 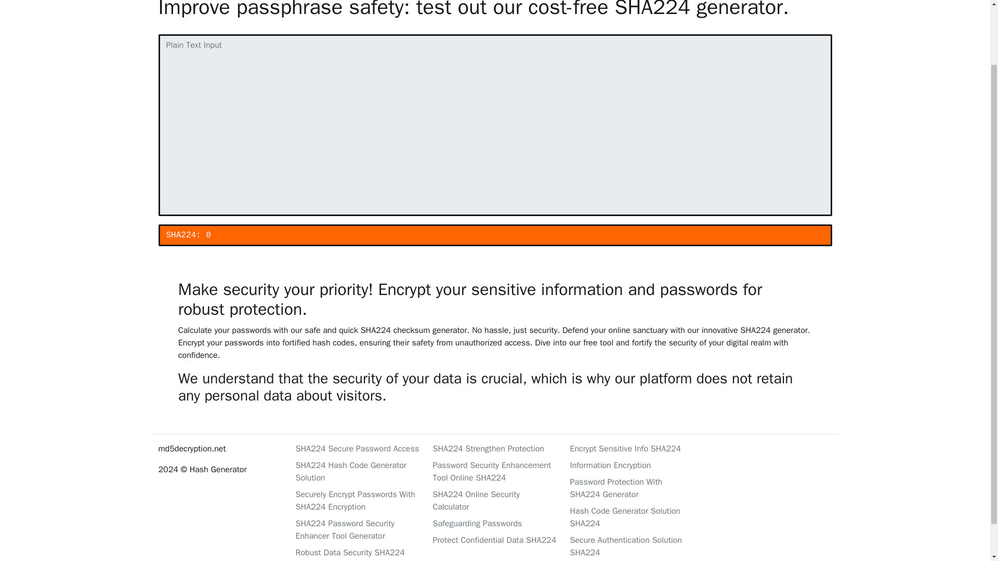 What do you see at coordinates (632, 449) in the screenshot?
I see `Encrypt Sensitive Info SHA224` at bounding box center [632, 449].